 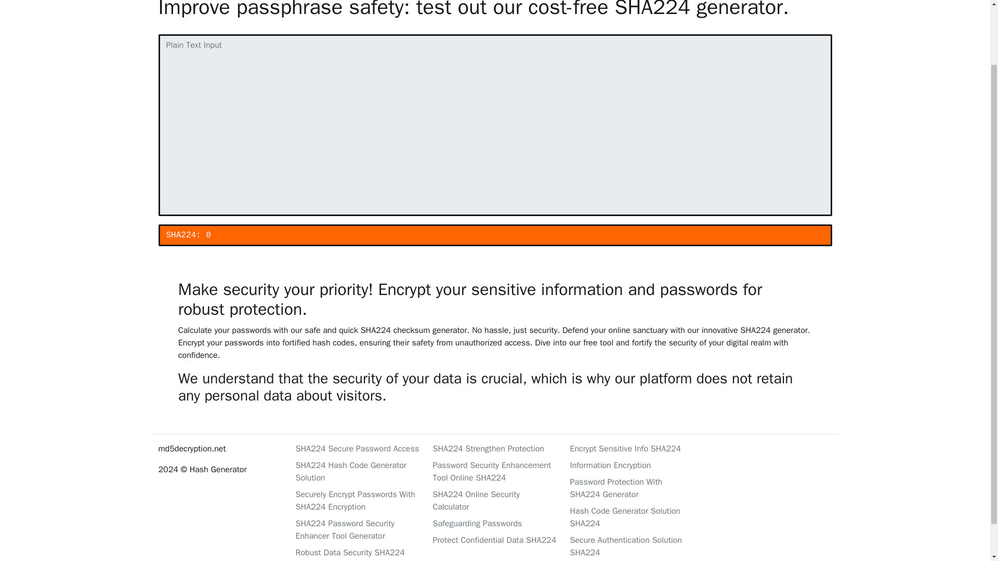 What do you see at coordinates (632, 449) in the screenshot?
I see `Encrypt Sensitive Info SHA224` at bounding box center [632, 449].